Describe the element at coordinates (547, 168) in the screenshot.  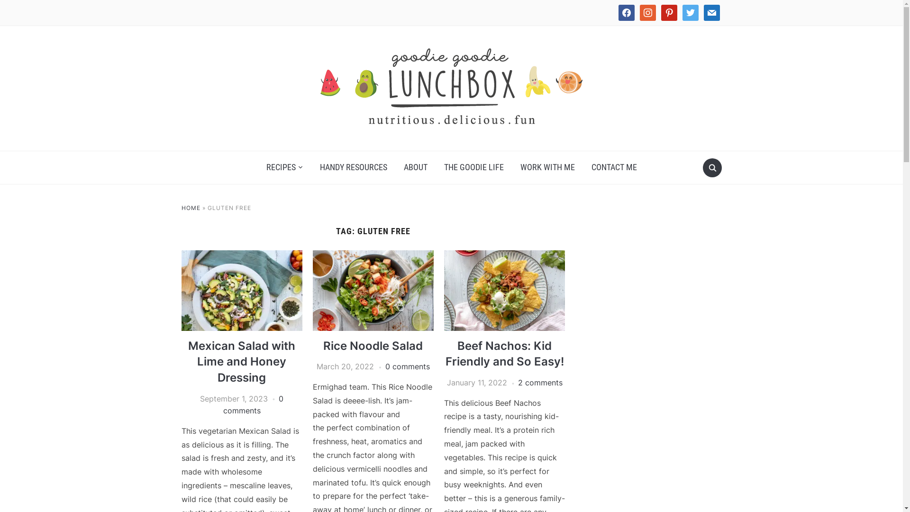
I see `WORK WITH ME` at that location.